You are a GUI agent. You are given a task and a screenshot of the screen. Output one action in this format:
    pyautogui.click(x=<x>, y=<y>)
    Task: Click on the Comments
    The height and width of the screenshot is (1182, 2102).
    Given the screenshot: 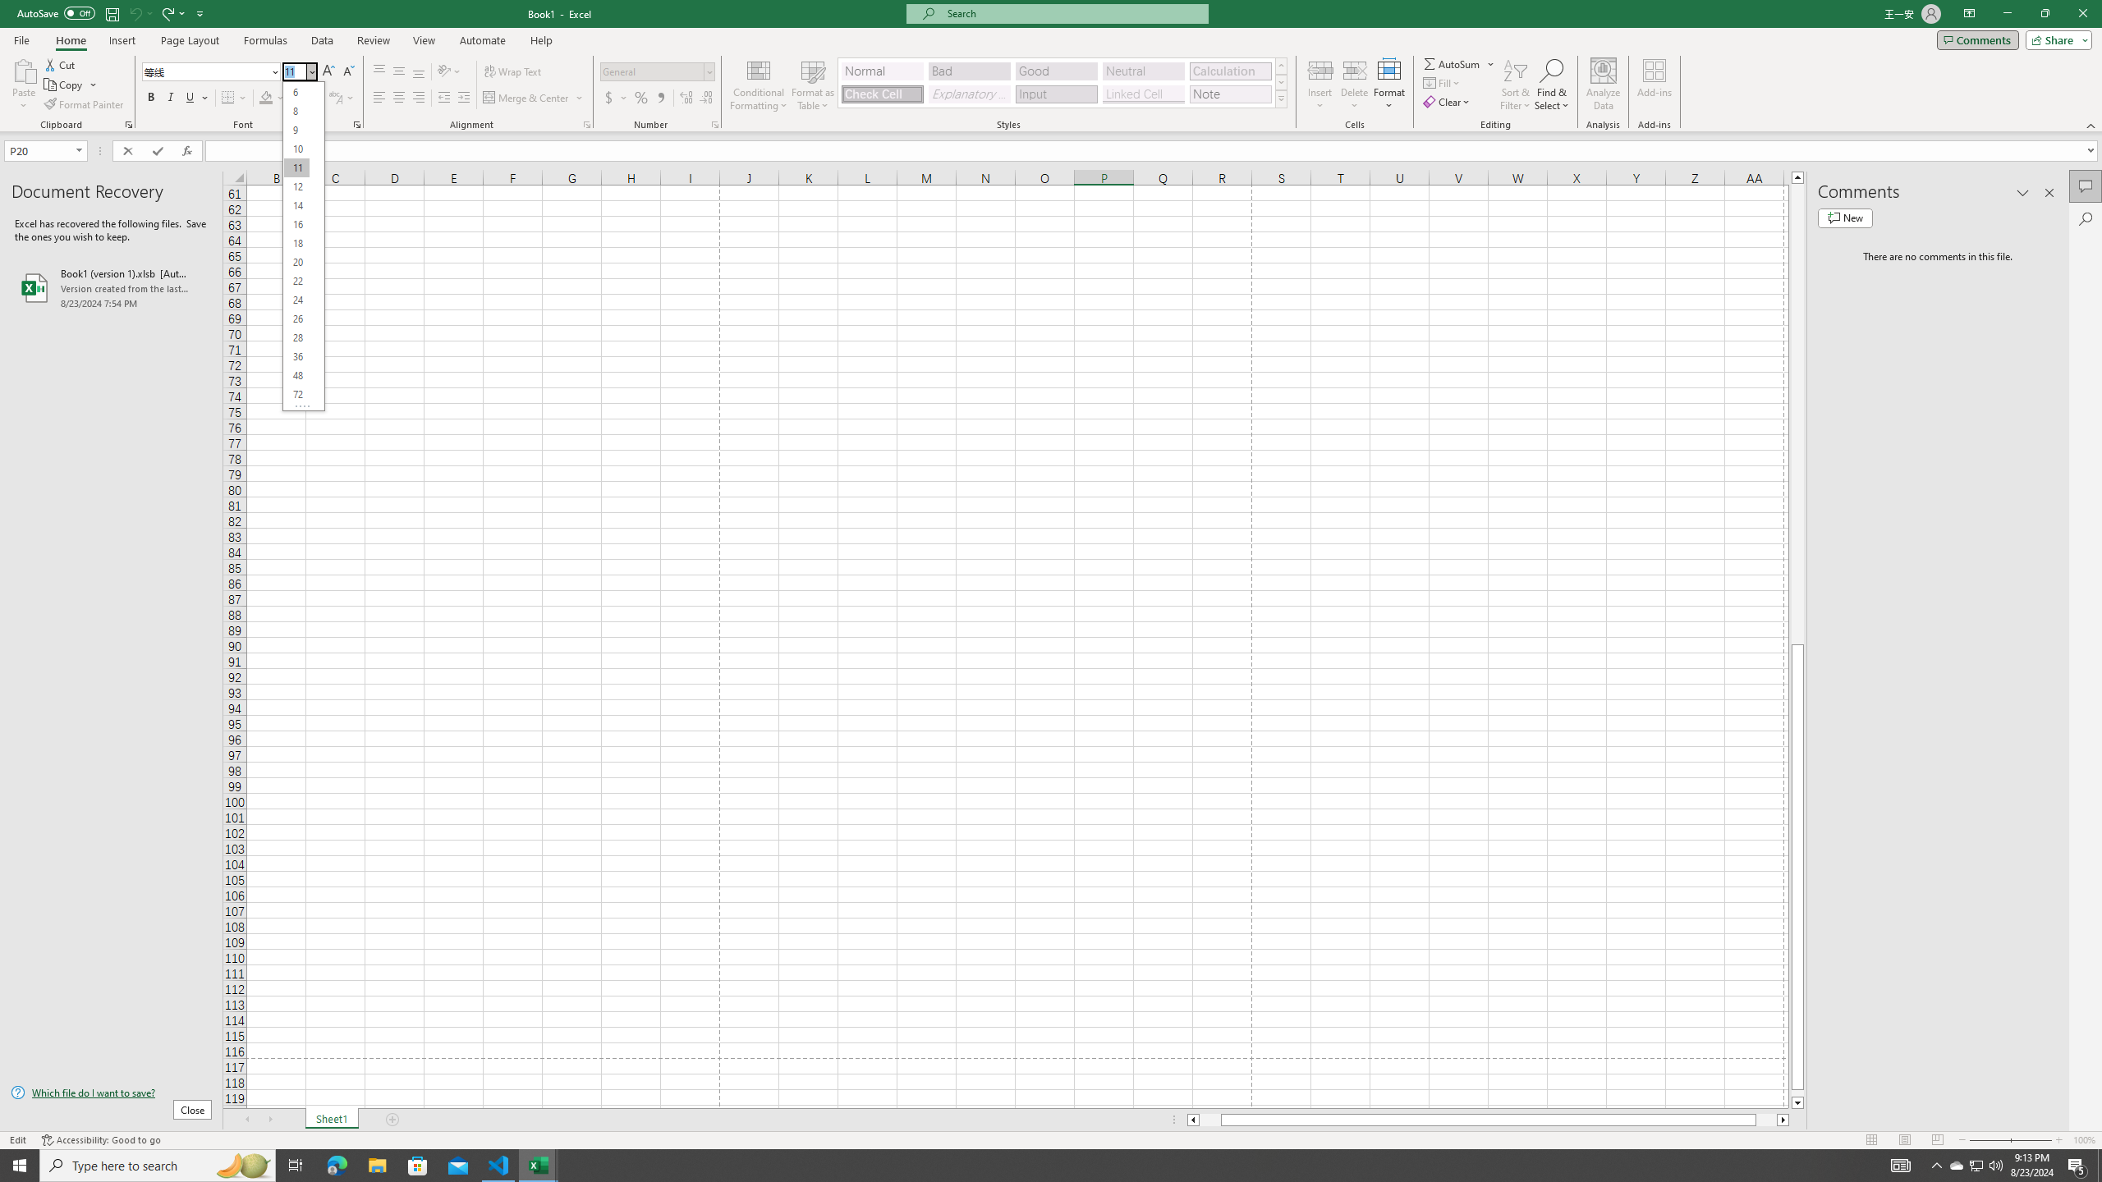 What is the action you would take?
    pyautogui.click(x=2086, y=186)
    